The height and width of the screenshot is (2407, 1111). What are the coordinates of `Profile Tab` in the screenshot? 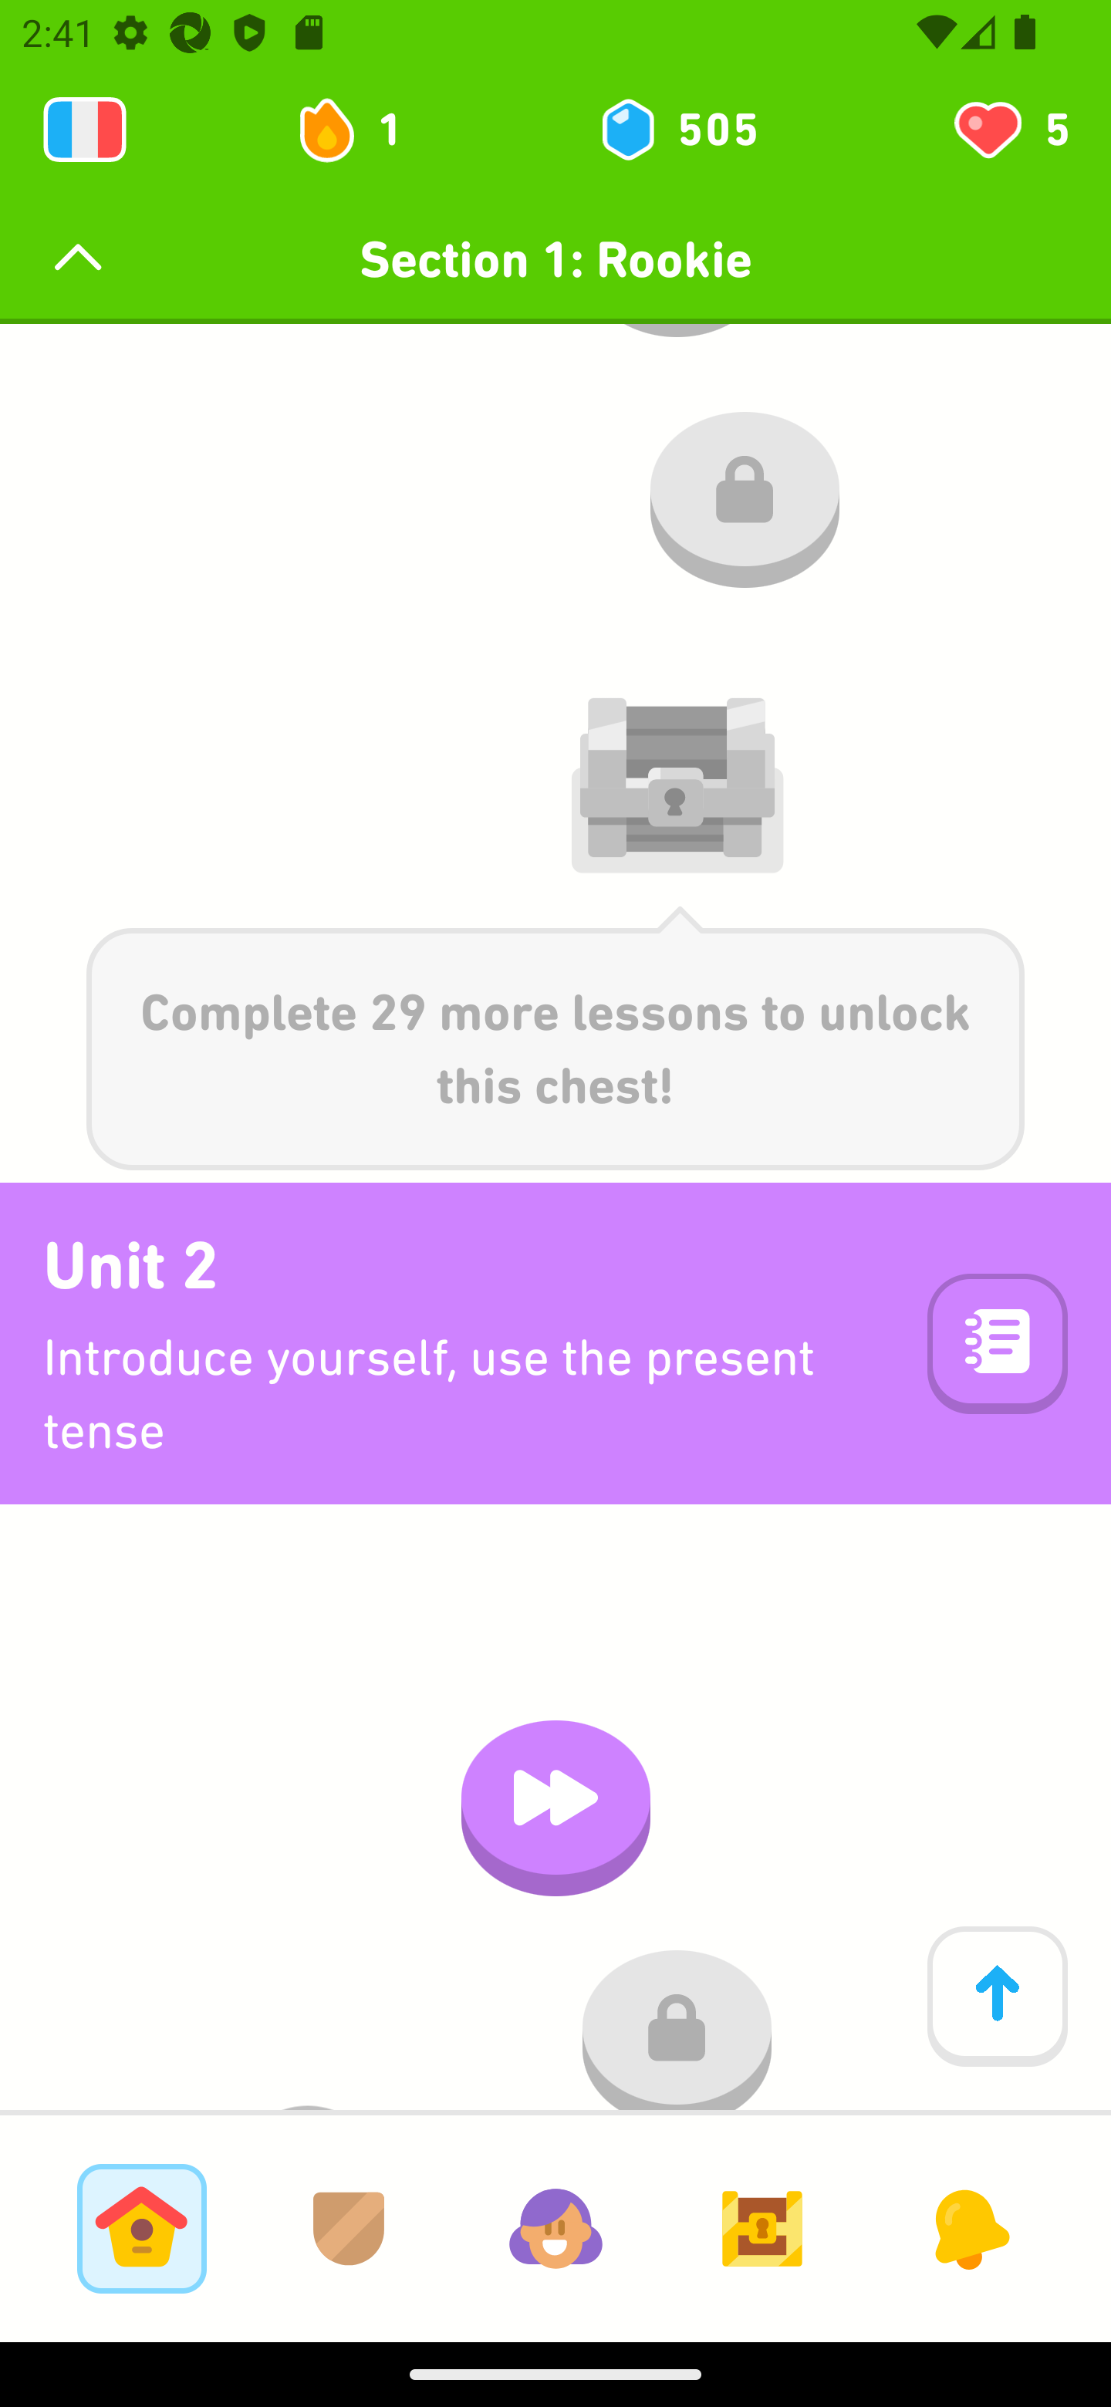 It's located at (555, 2228).